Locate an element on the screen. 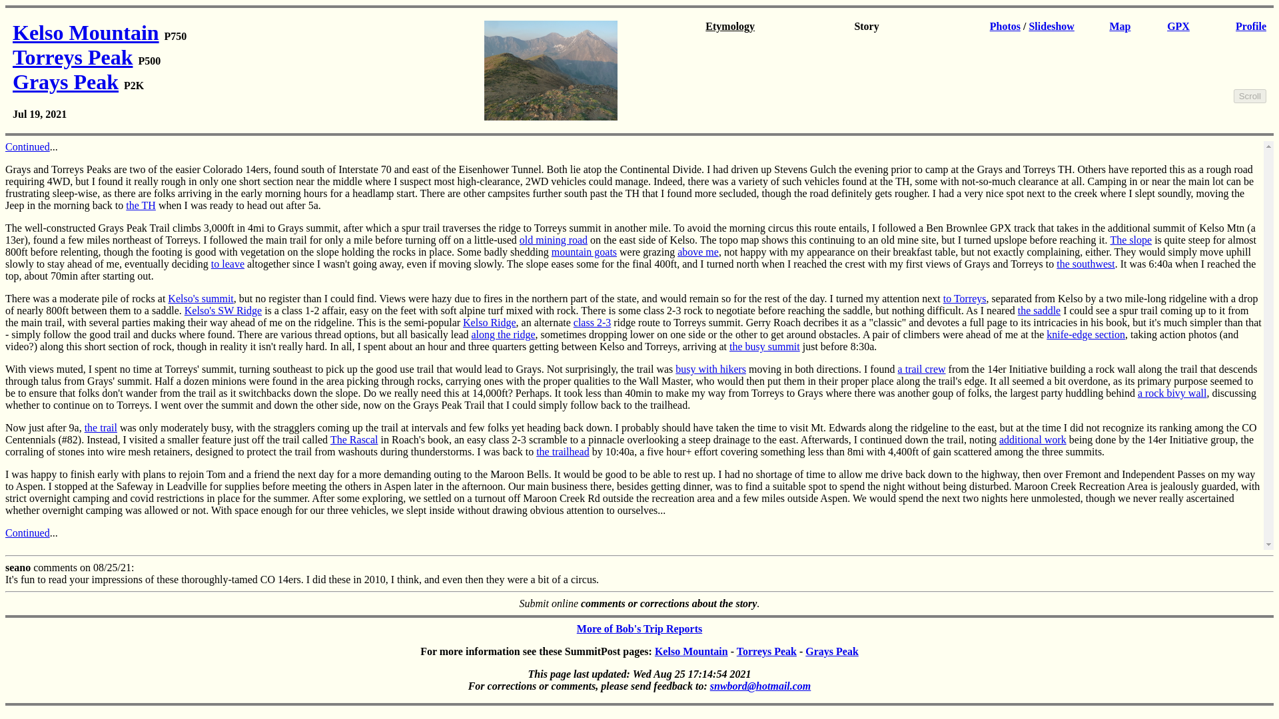 This screenshot has height=719, width=1279. a trail crew is located at coordinates (922, 369).